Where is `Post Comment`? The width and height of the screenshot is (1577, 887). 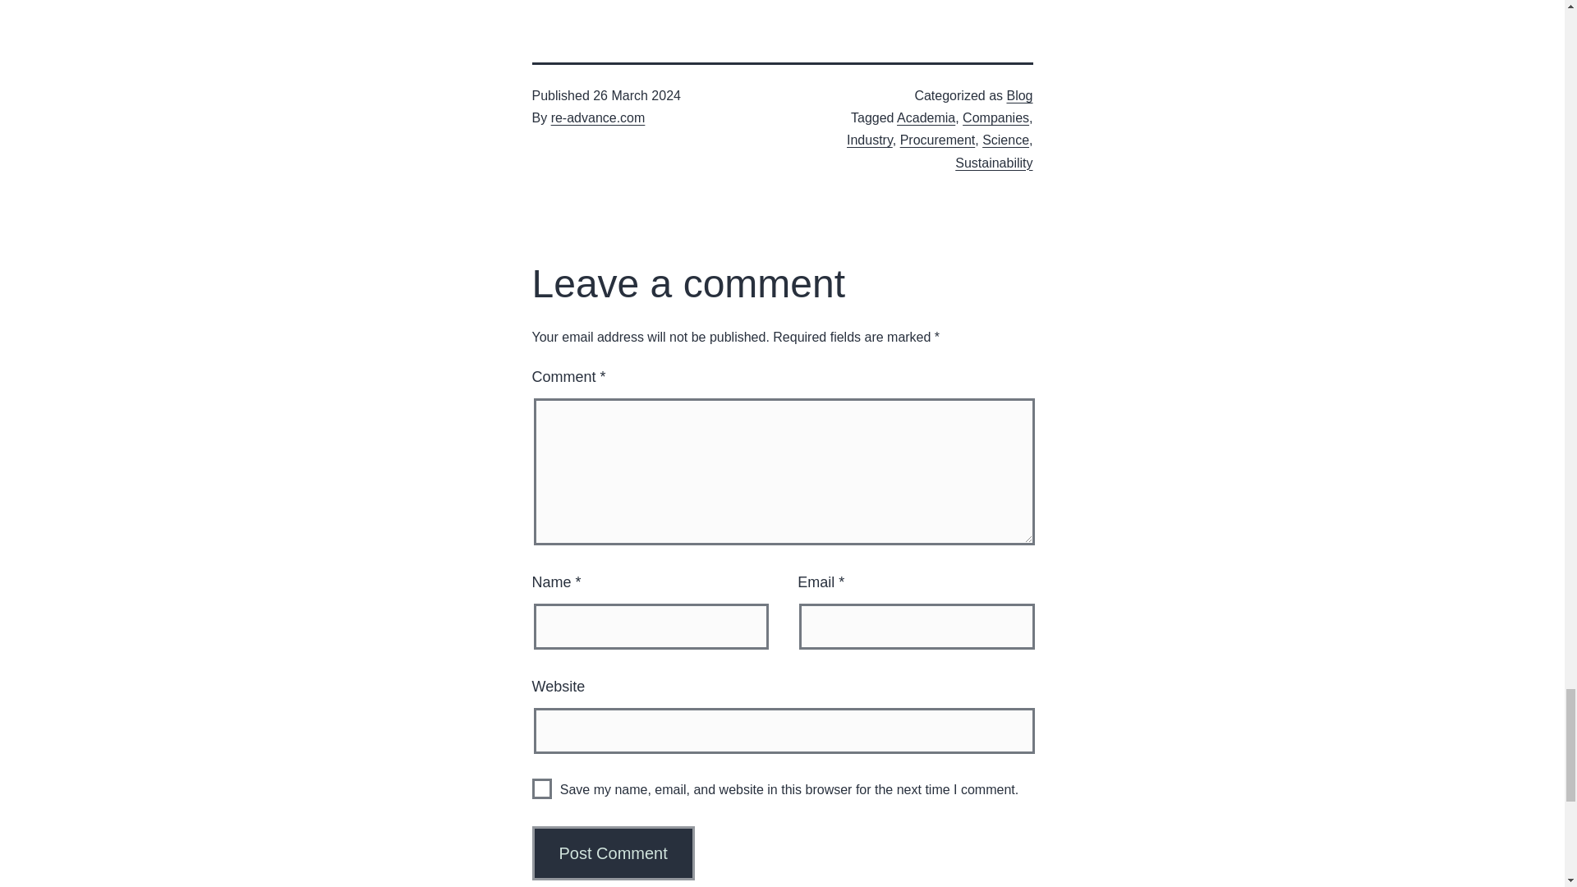
Post Comment is located at coordinates (614, 853).